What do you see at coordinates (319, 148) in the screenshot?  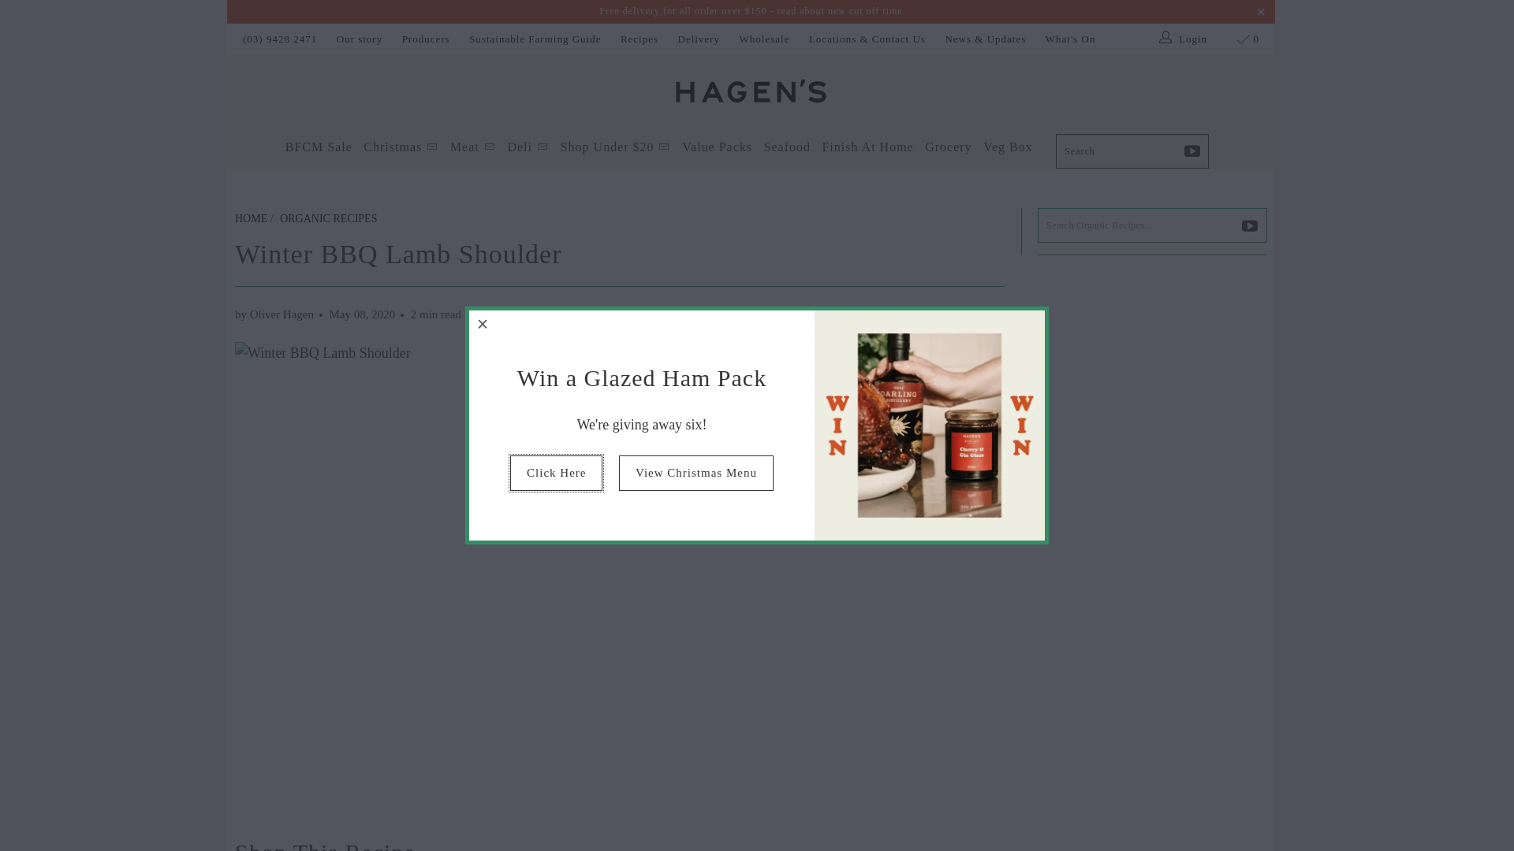 I see `BFCM Sale` at bounding box center [319, 148].